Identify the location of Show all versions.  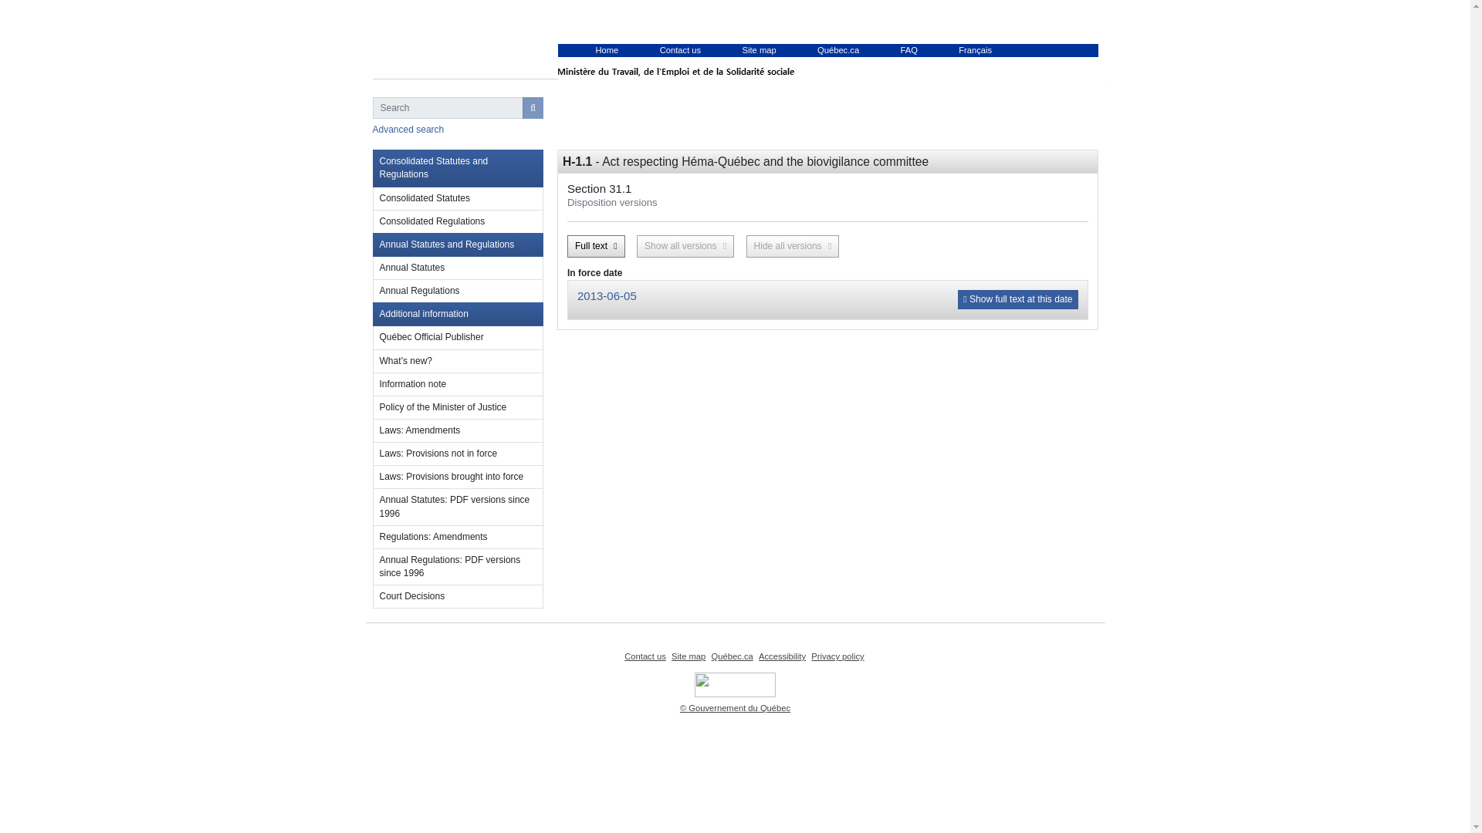
(685, 245).